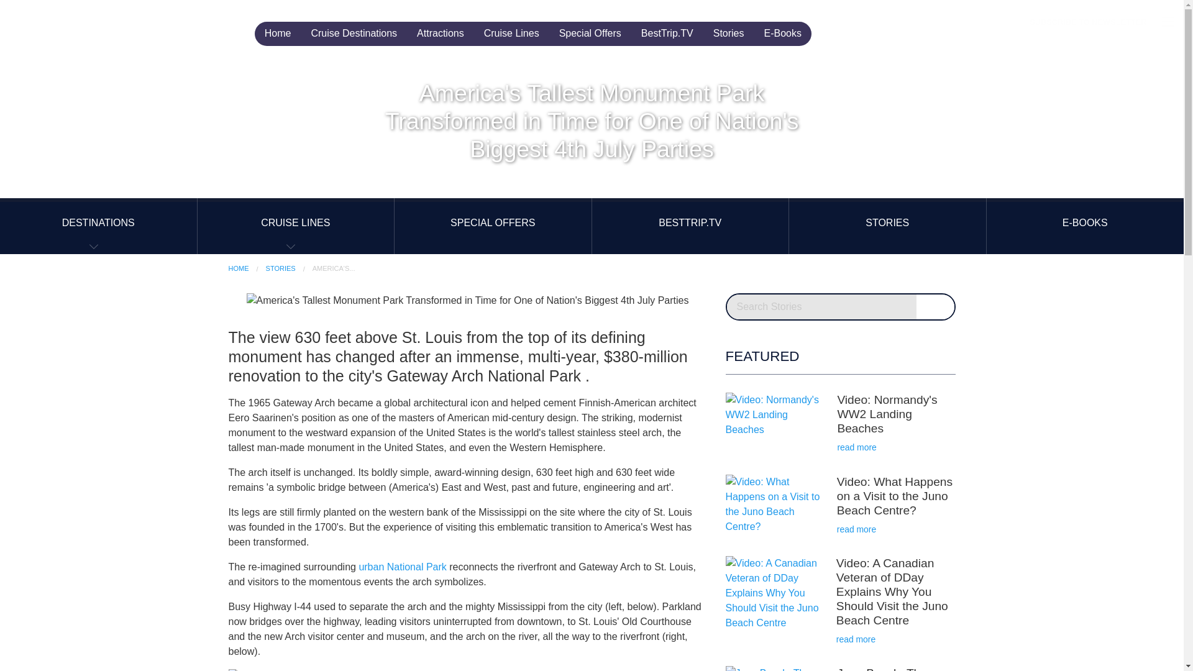 The height and width of the screenshot is (671, 1193). I want to click on E-Books, so click(782, 34).